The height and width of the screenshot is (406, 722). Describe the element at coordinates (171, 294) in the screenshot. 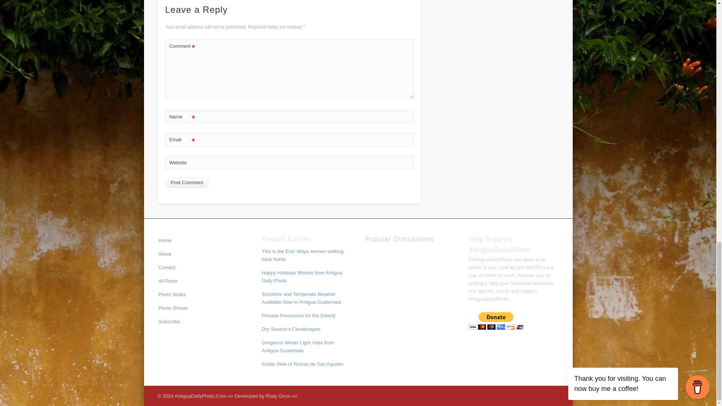

I see `Photo Walks` at that location.